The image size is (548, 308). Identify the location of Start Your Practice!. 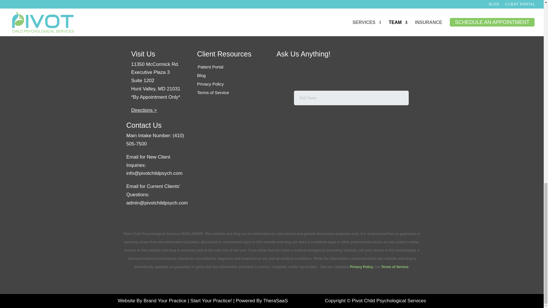
(211, 301).